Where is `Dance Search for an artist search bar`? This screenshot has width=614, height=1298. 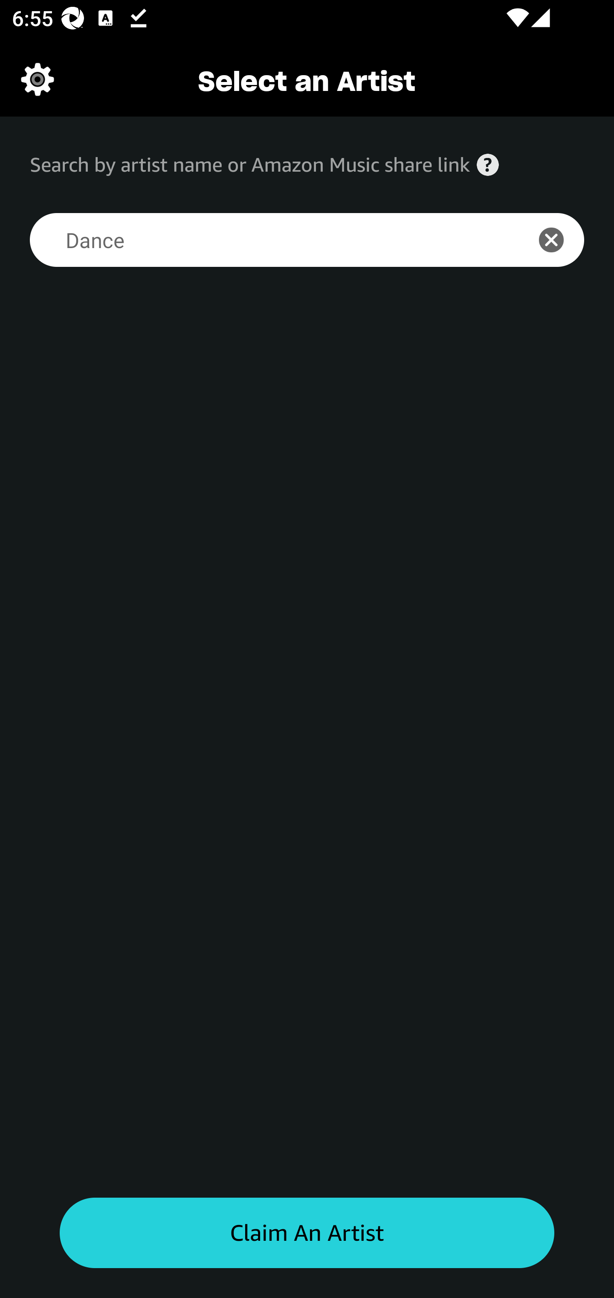 Dance Search for an artist search bar is located at coordinates (268, 240).